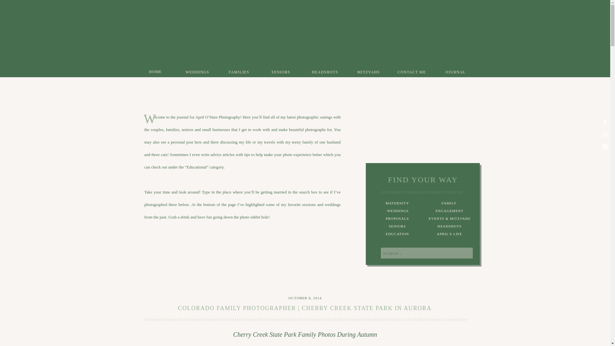 Image resolution: width=615 pixels, height=346 pixels. What do you see at coordinates (455, 72) in the screenshot?
I see `JOURNAL` at bounding box center [455, 72].